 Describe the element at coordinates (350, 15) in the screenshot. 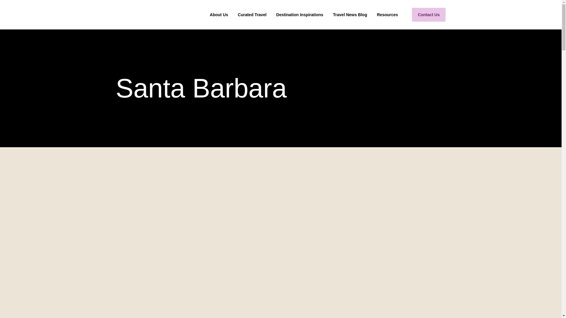

I see `Travel News Blog` at that location.